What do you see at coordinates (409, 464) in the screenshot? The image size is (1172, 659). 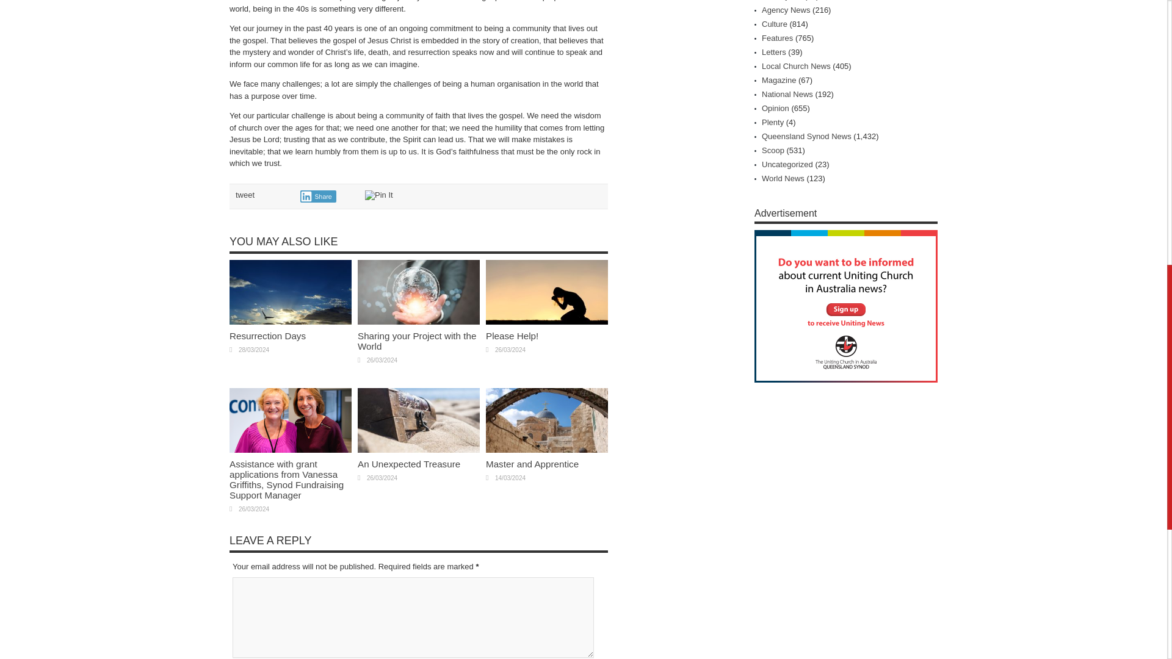 I see `Permalink to An Unexpected Treasure` at bounding box center [409, 464].